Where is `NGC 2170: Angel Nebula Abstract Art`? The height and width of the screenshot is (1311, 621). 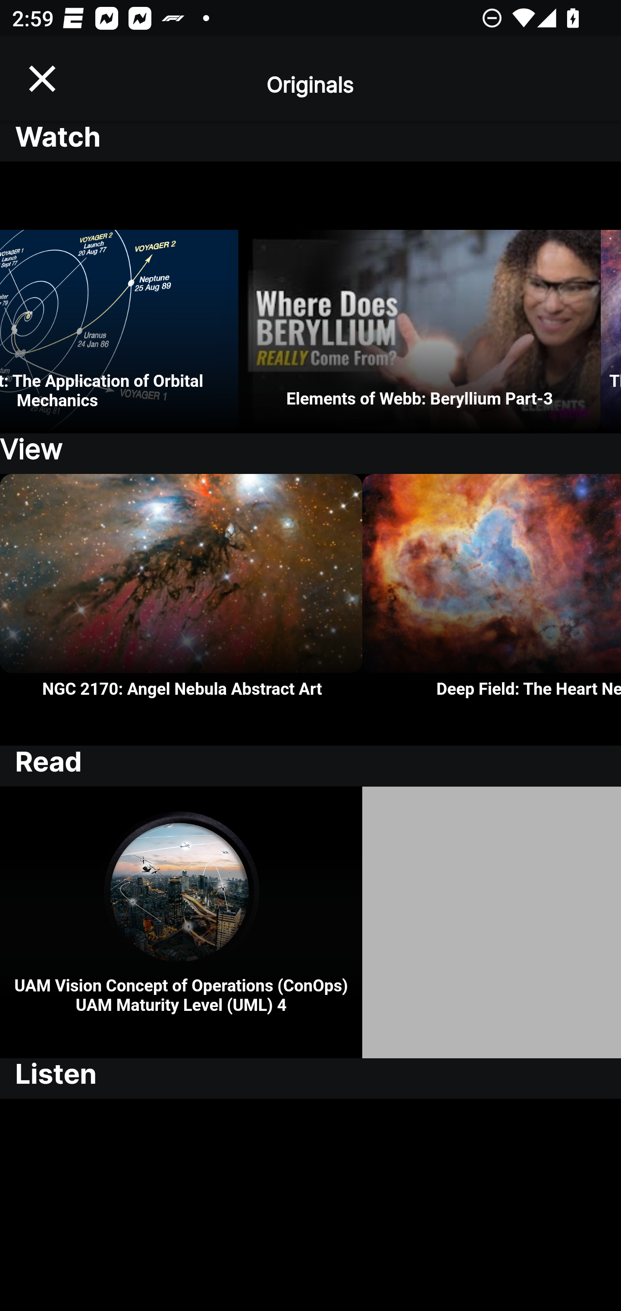 NGC 2170: Angel Nebula Abstract Art is located at coordinates (181, 610).